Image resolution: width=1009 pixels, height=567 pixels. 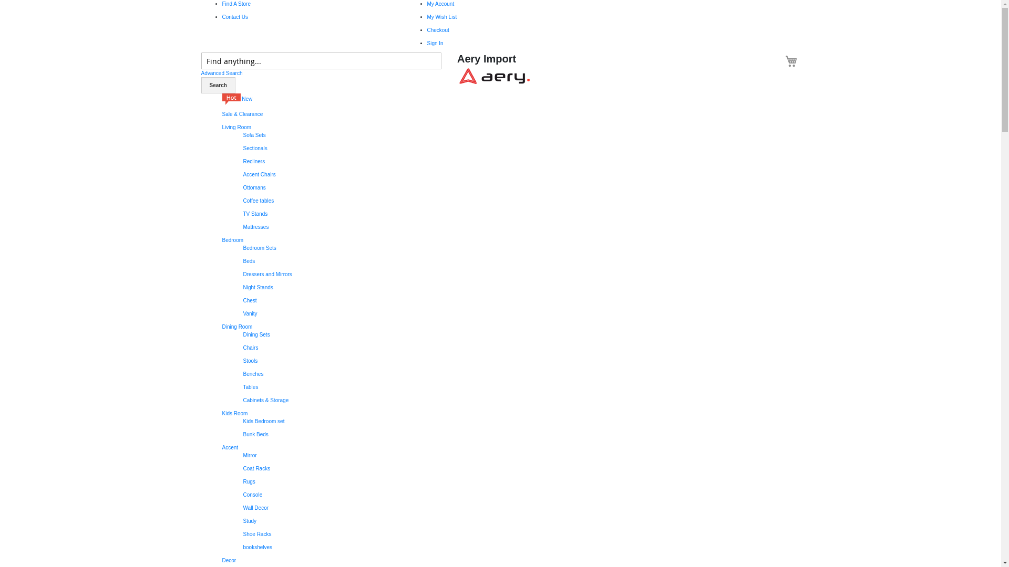 I want to click on Search, so click(x=218, y=85).